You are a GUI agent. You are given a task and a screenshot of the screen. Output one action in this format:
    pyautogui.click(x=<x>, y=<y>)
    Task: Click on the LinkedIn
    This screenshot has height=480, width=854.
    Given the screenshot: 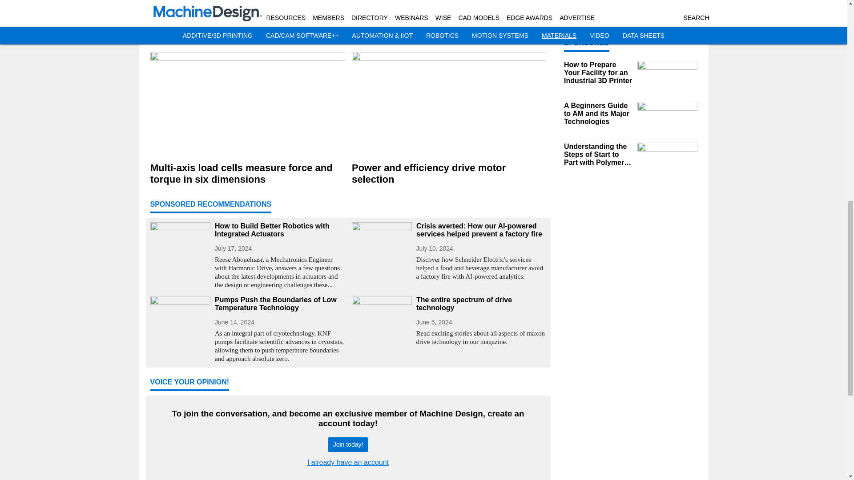 What is the action you would take?
    pyautogui.click(x=453, y=8)
    